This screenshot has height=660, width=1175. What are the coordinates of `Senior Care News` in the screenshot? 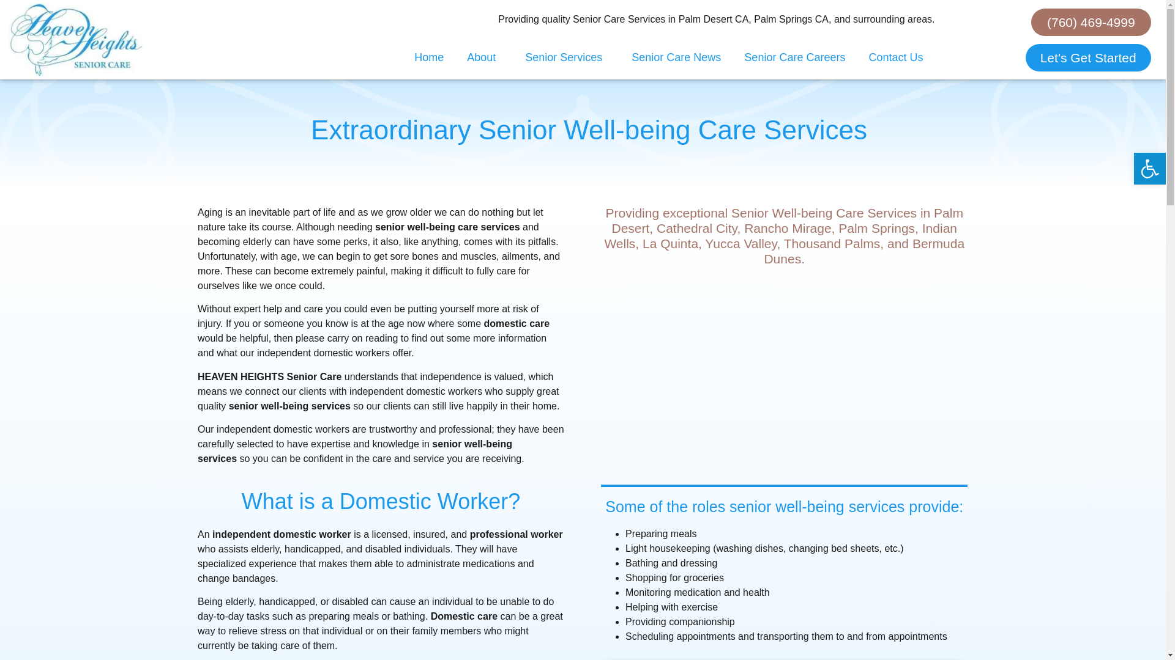 It's located at (676, 57).